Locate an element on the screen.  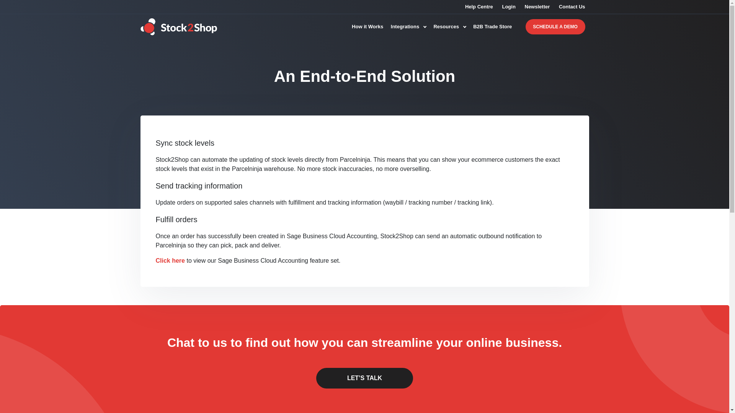
Stock2Shop Support is located at coordinates (479, 6).